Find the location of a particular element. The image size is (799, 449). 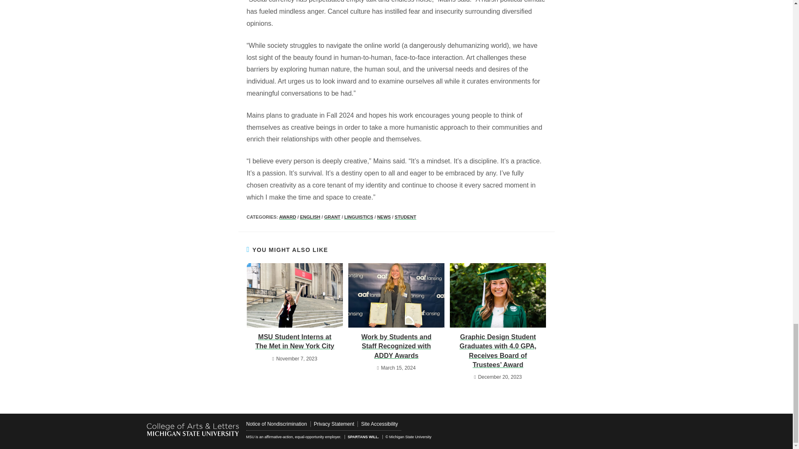

Michigan State University College of Arts and Letters is located at coordinates (192, 429).